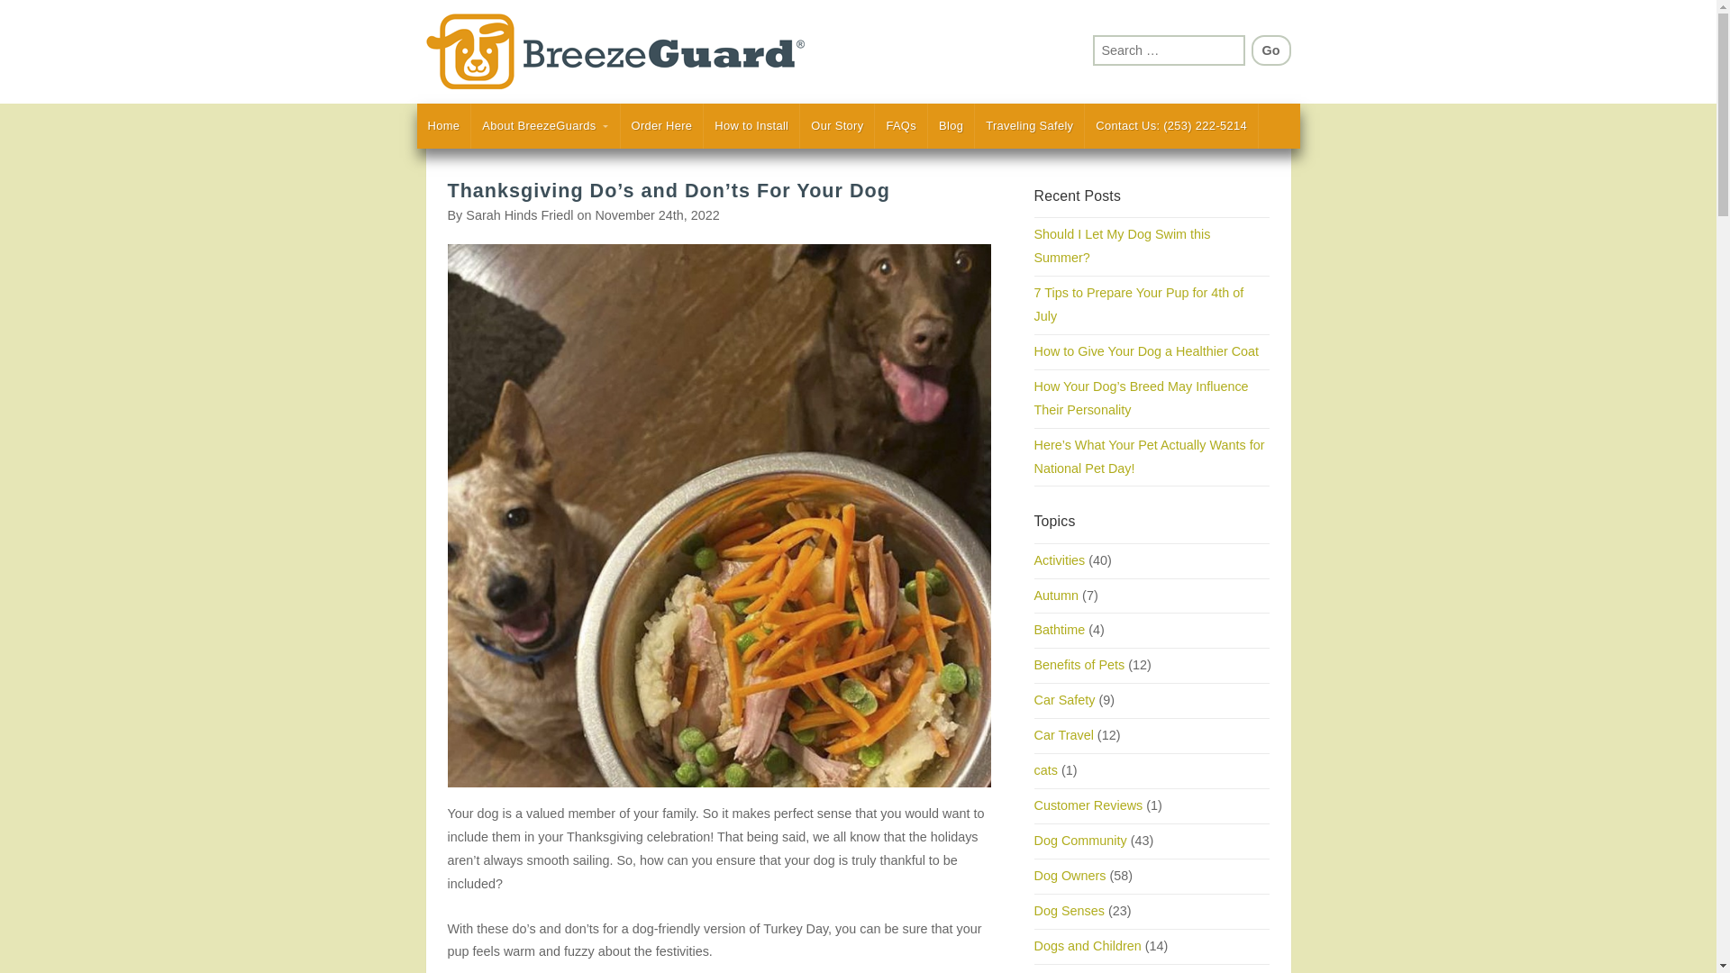 This screenshot has width=1730, height=973. I want to click on Benefits of Pets, so click(1079, 665).